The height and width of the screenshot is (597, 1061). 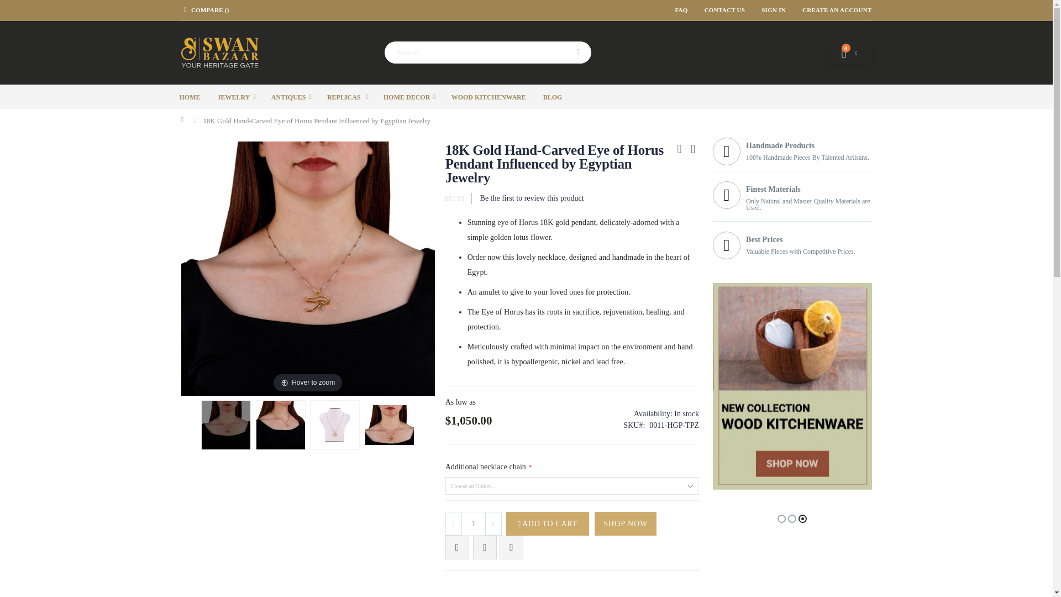 What do you see at coordinates (237, 96) in the screenshot?
I see `Jewelry` at bounding box center [237, 96].